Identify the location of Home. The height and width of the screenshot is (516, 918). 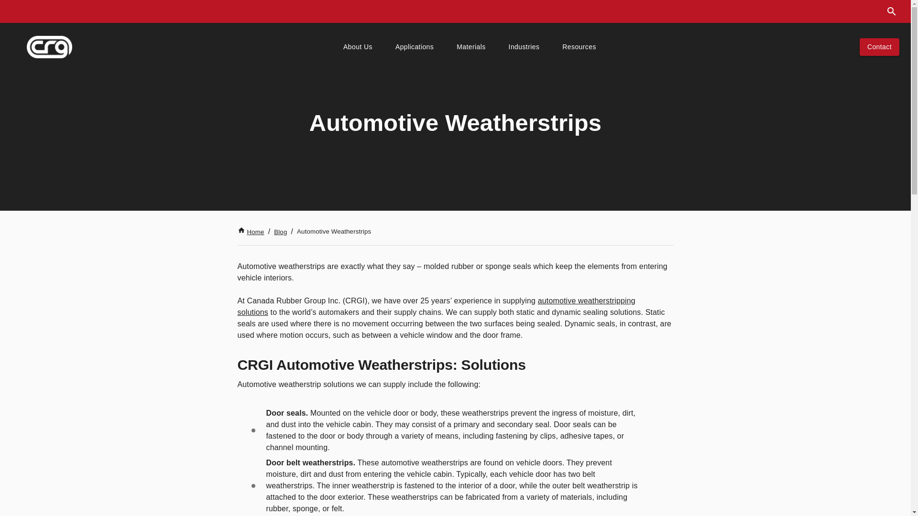
(251, 232).